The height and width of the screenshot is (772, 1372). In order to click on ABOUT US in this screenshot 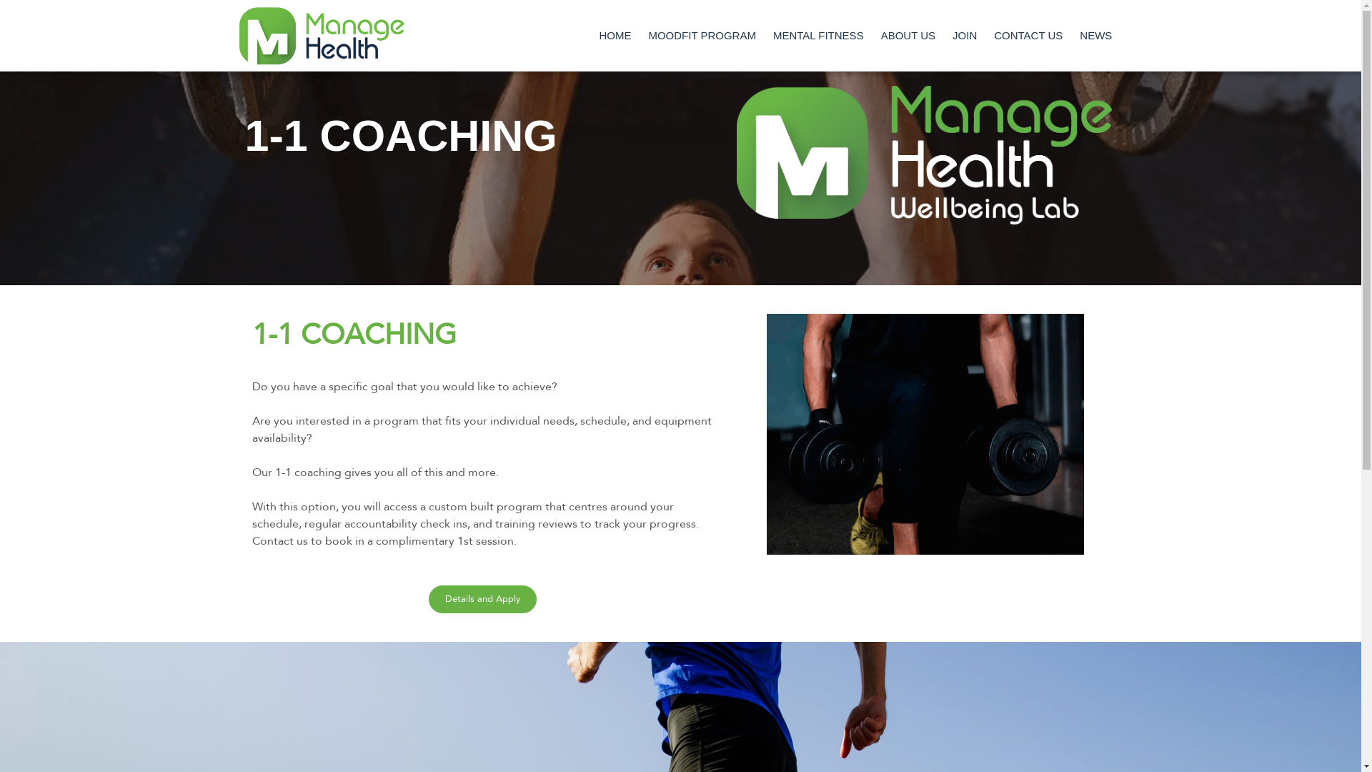, I will do `click(908, 36)`.